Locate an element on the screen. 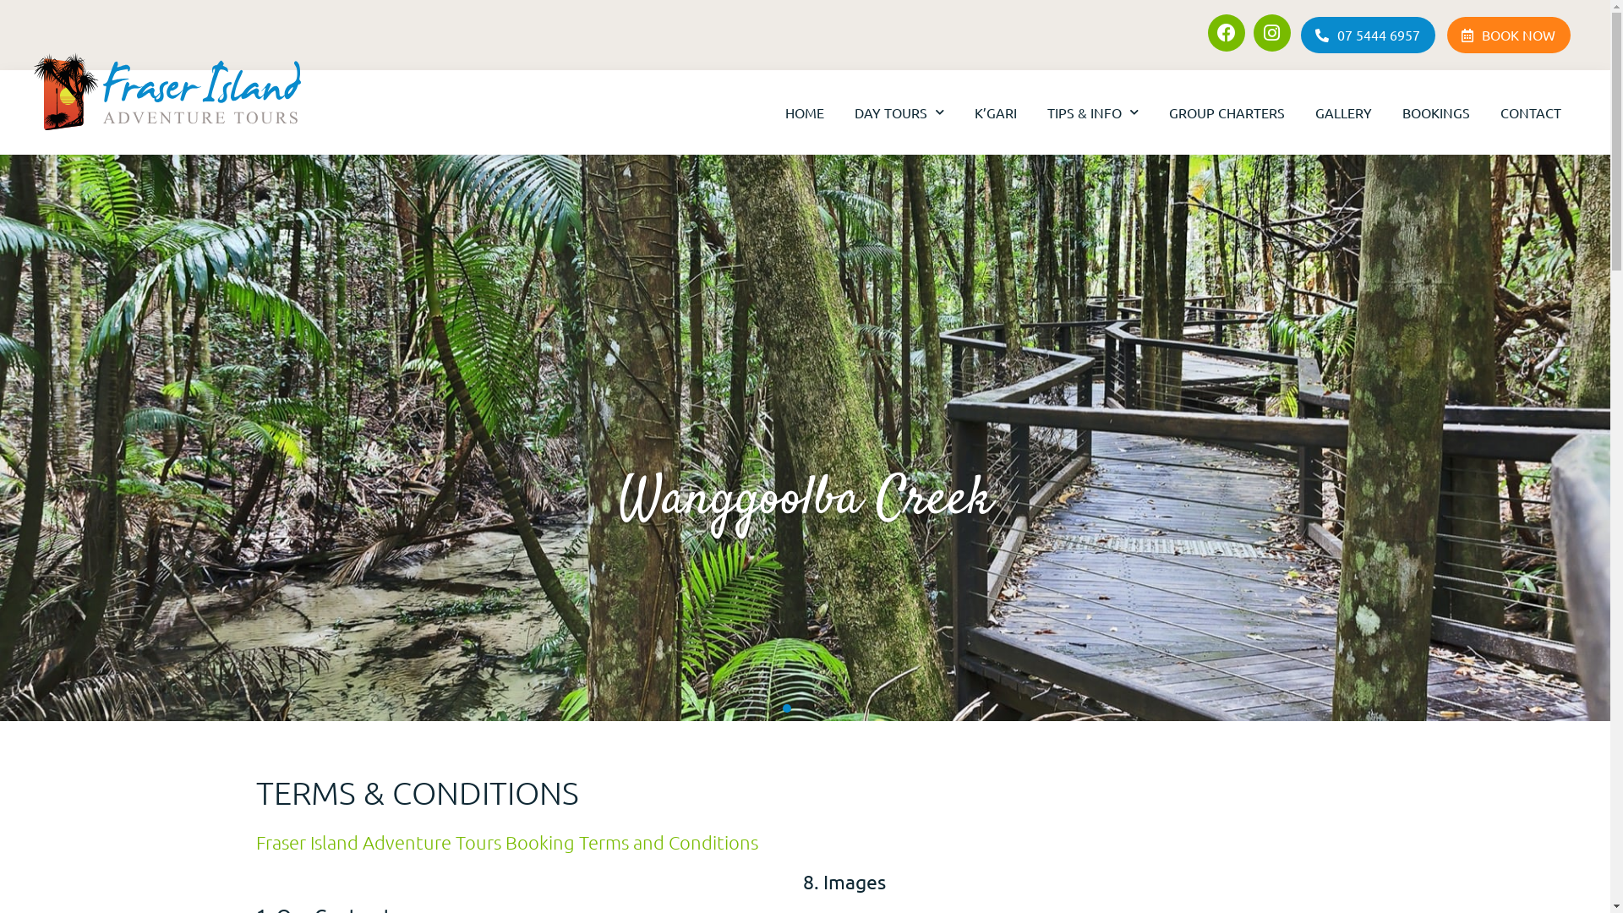  GALLERY is located at coordinates (1344, 112).